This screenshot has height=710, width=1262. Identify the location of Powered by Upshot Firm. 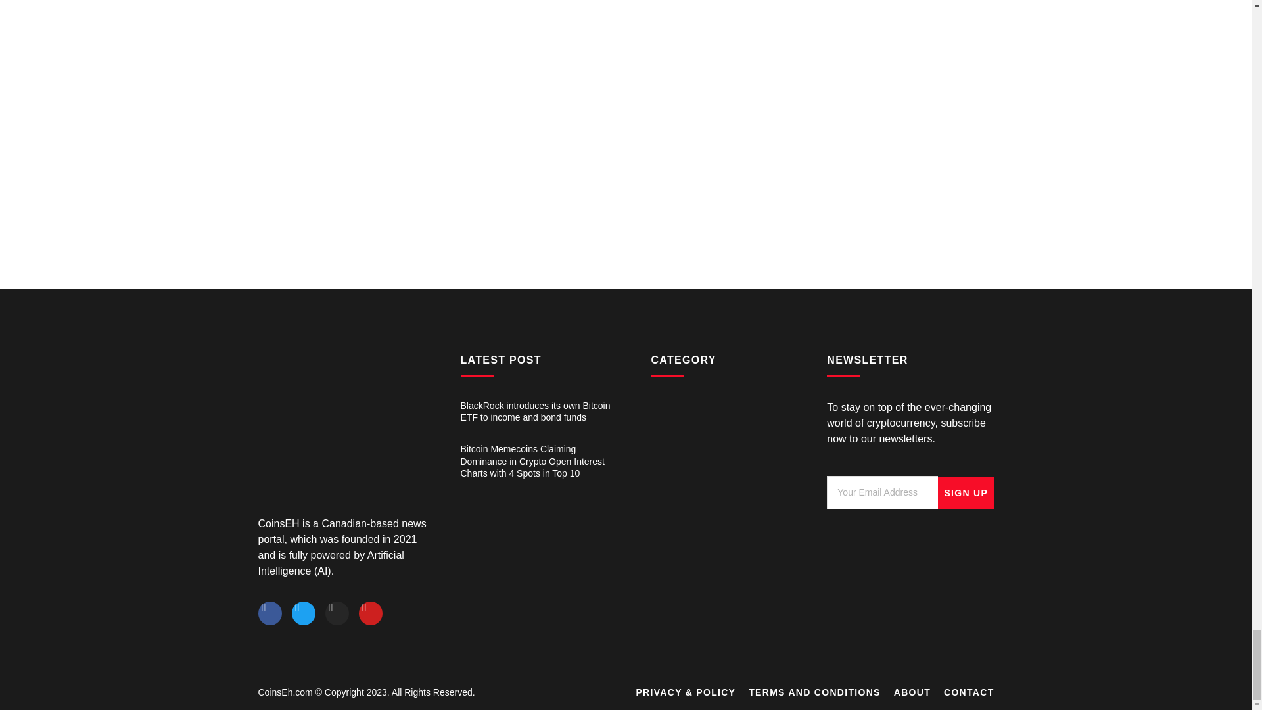
(473, 692).